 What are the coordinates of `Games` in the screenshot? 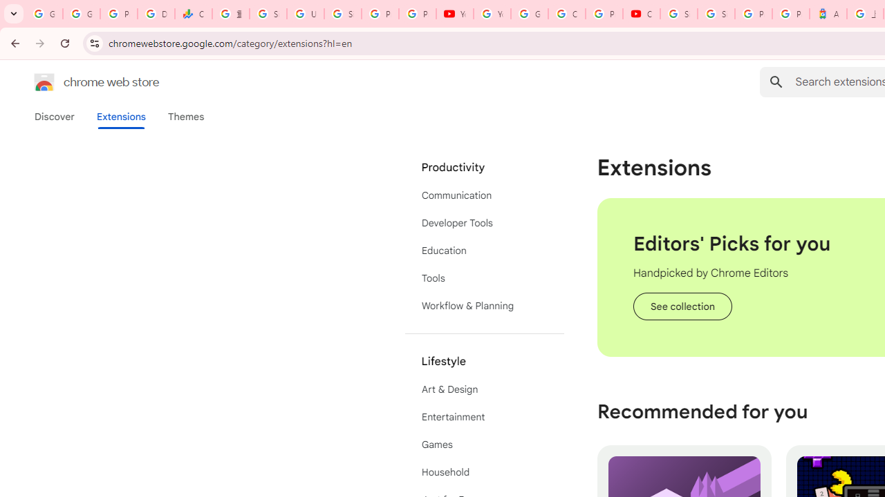 It's located at (484, 445).